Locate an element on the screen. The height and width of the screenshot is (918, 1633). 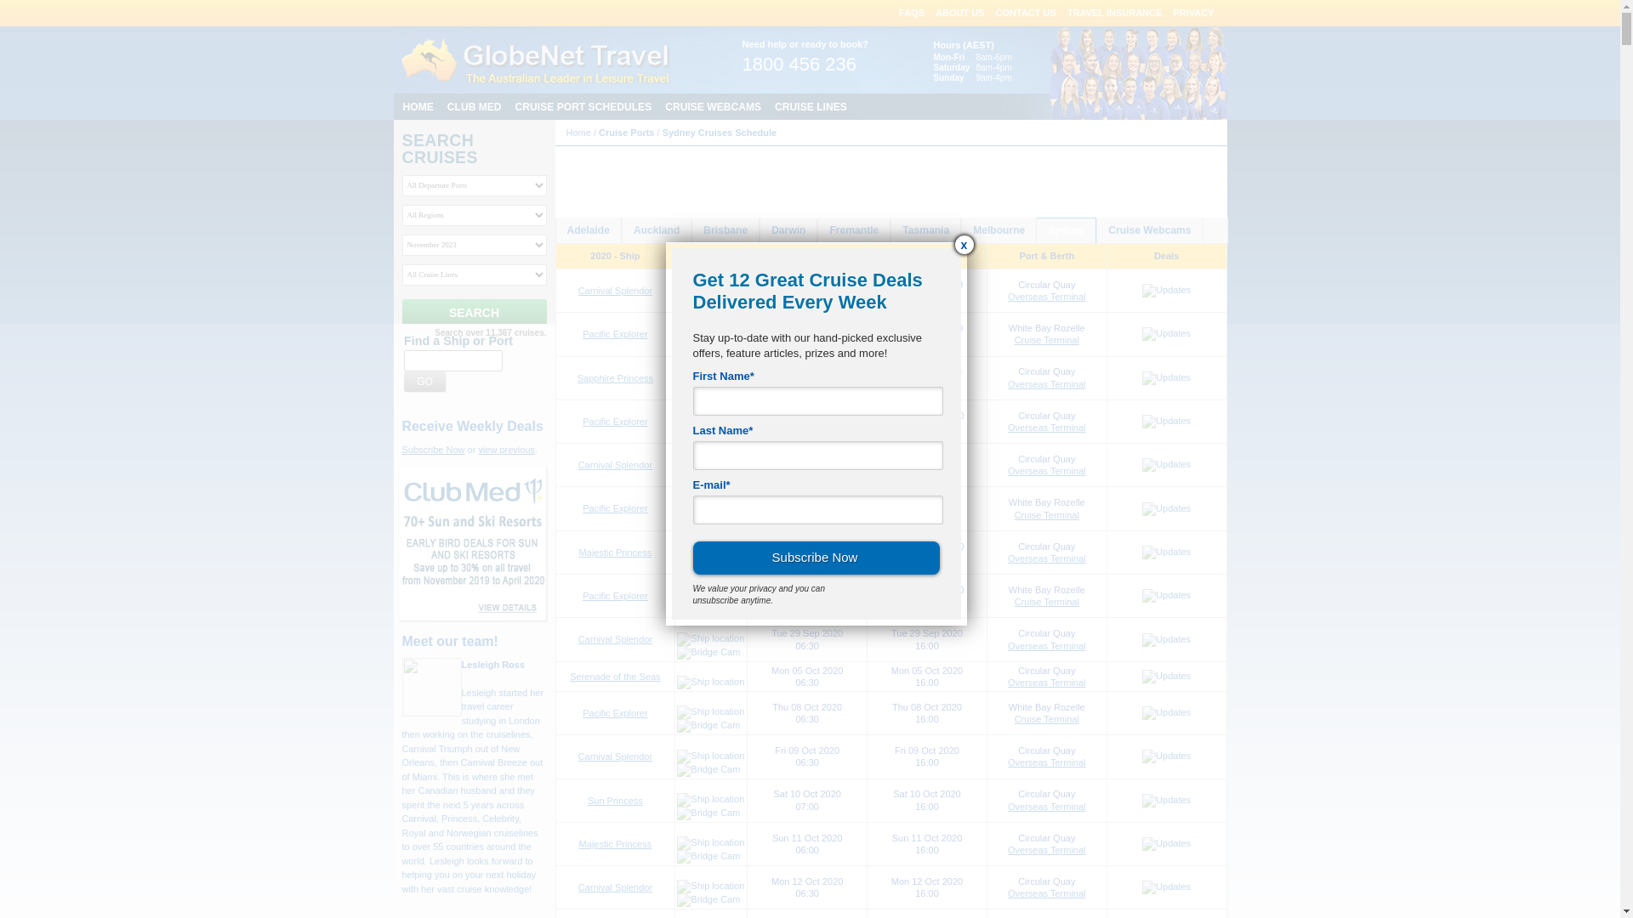
CRUISE PORT SCHEDULES is located at coordinates (583, 107).